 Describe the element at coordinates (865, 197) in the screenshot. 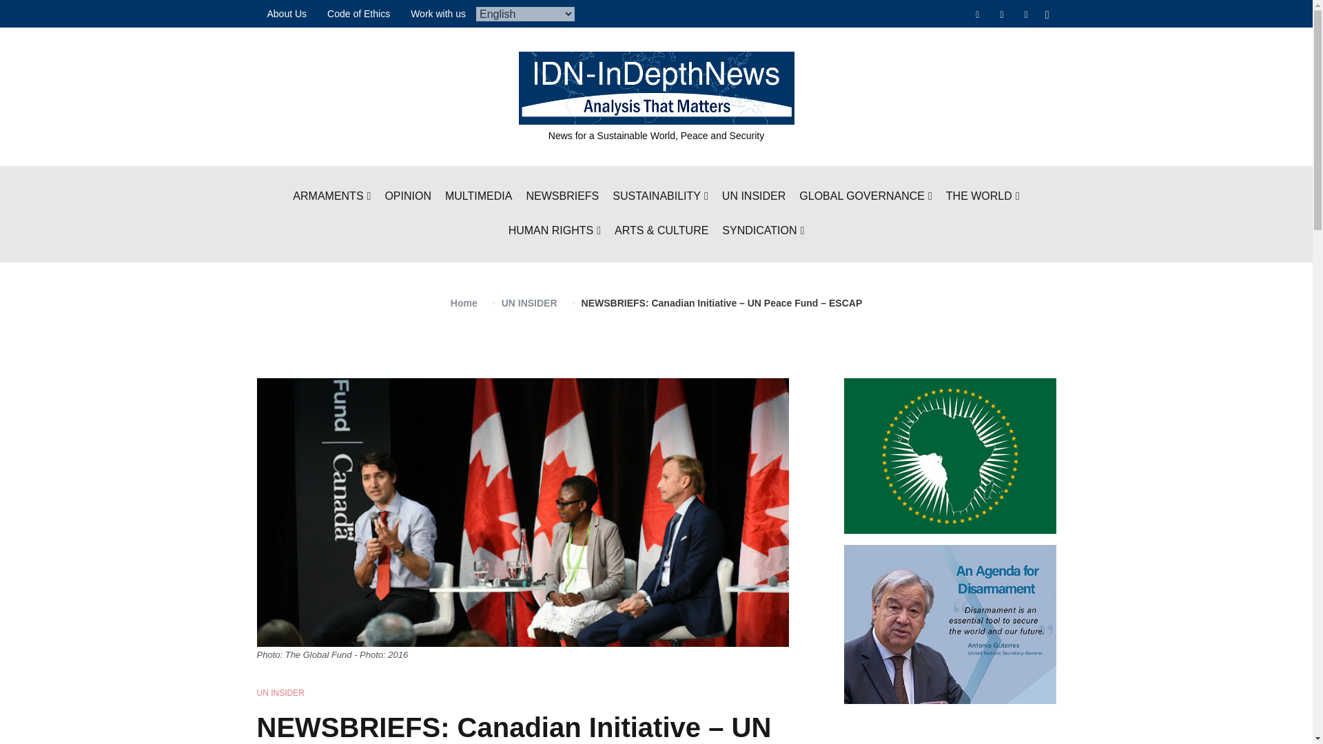

I see `GLOBAL GOVERNANCE` at that location.